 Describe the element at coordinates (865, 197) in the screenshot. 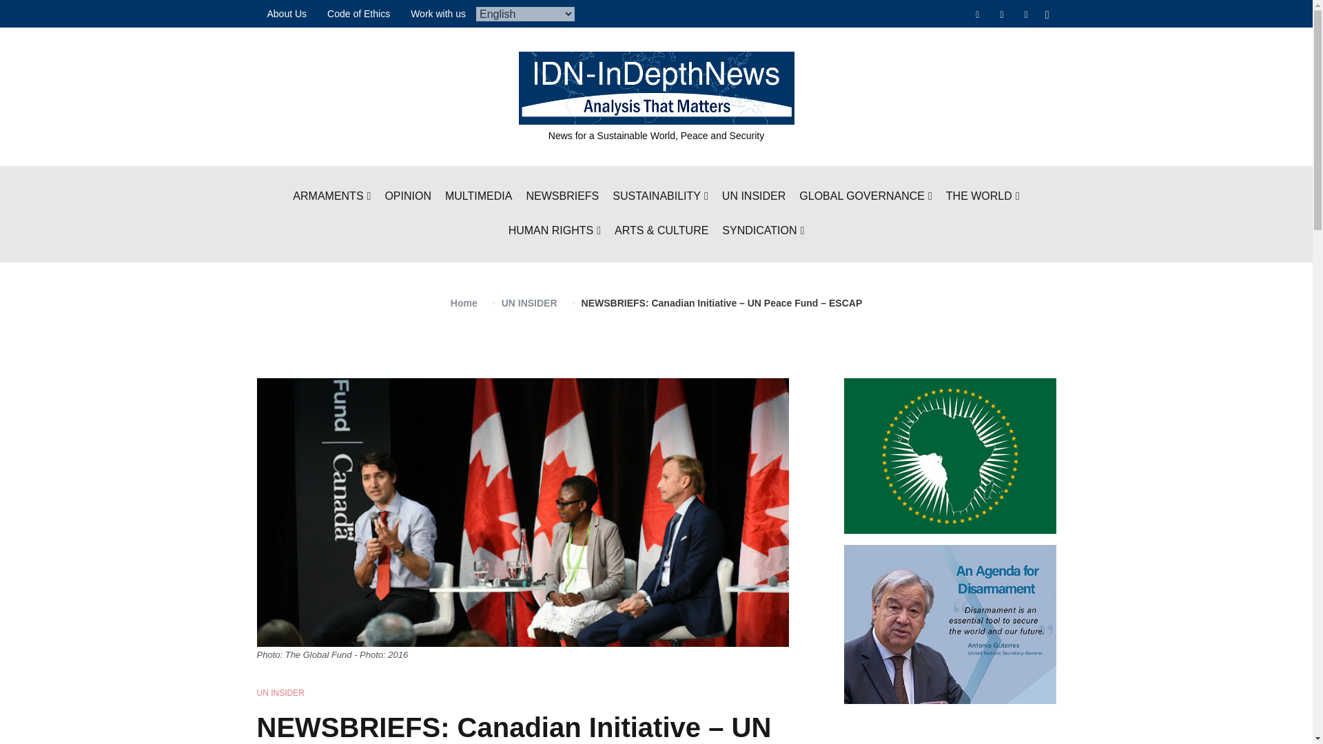

I see `GLOBAL GOVERNANCE` at that location.